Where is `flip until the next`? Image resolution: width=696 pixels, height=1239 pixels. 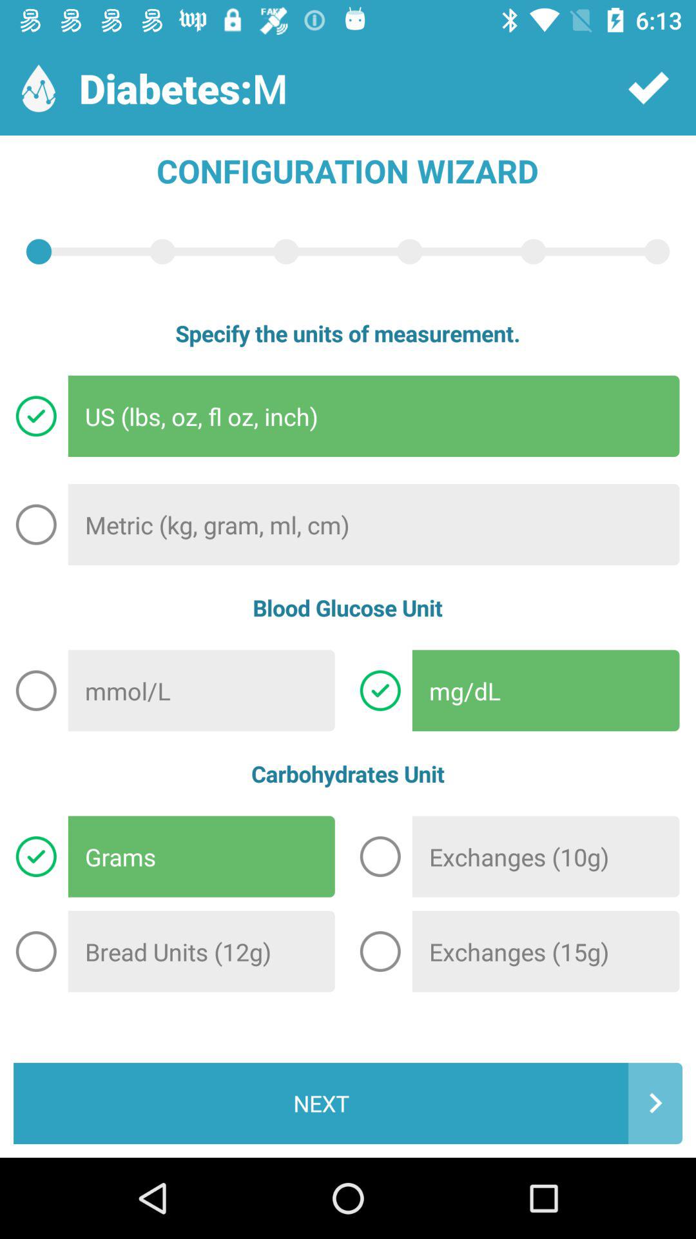 flip until the next is located at coordinates (348, 1103).